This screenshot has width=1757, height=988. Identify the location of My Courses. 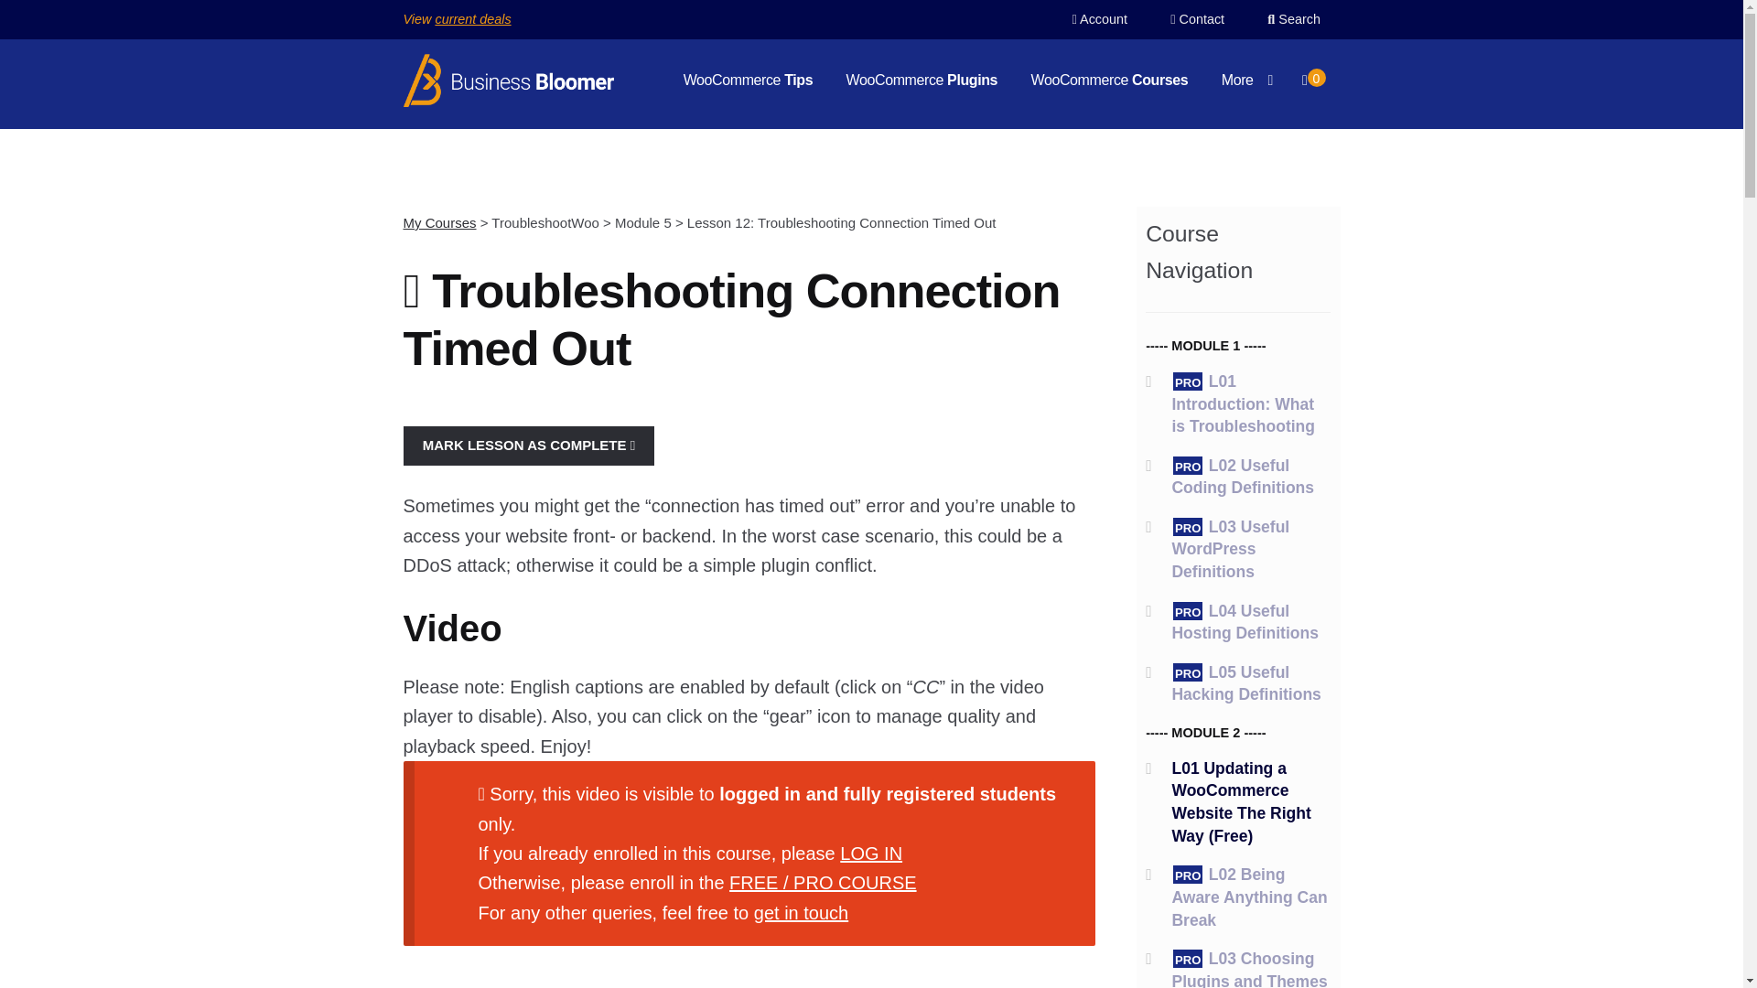
(439, 222).